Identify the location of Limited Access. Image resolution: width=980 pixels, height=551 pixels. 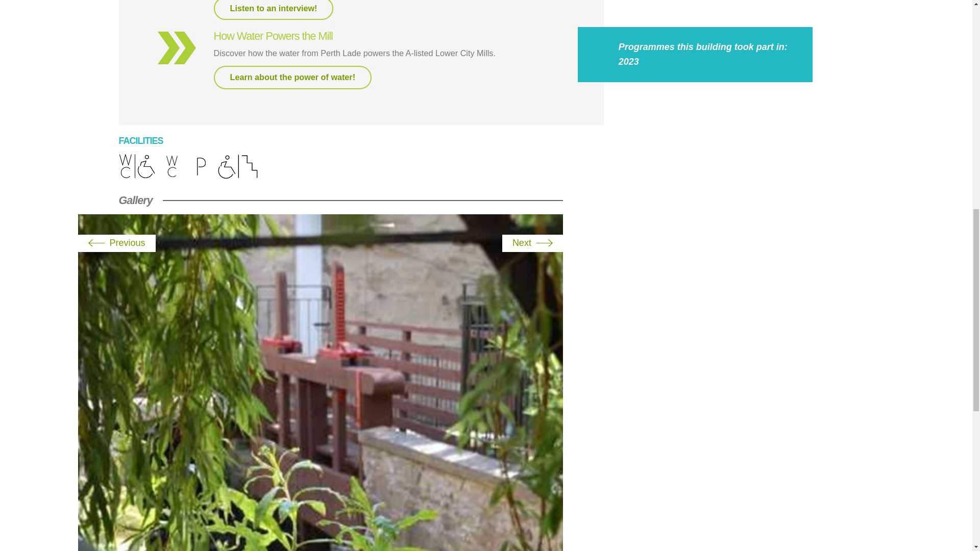
(238, 167).